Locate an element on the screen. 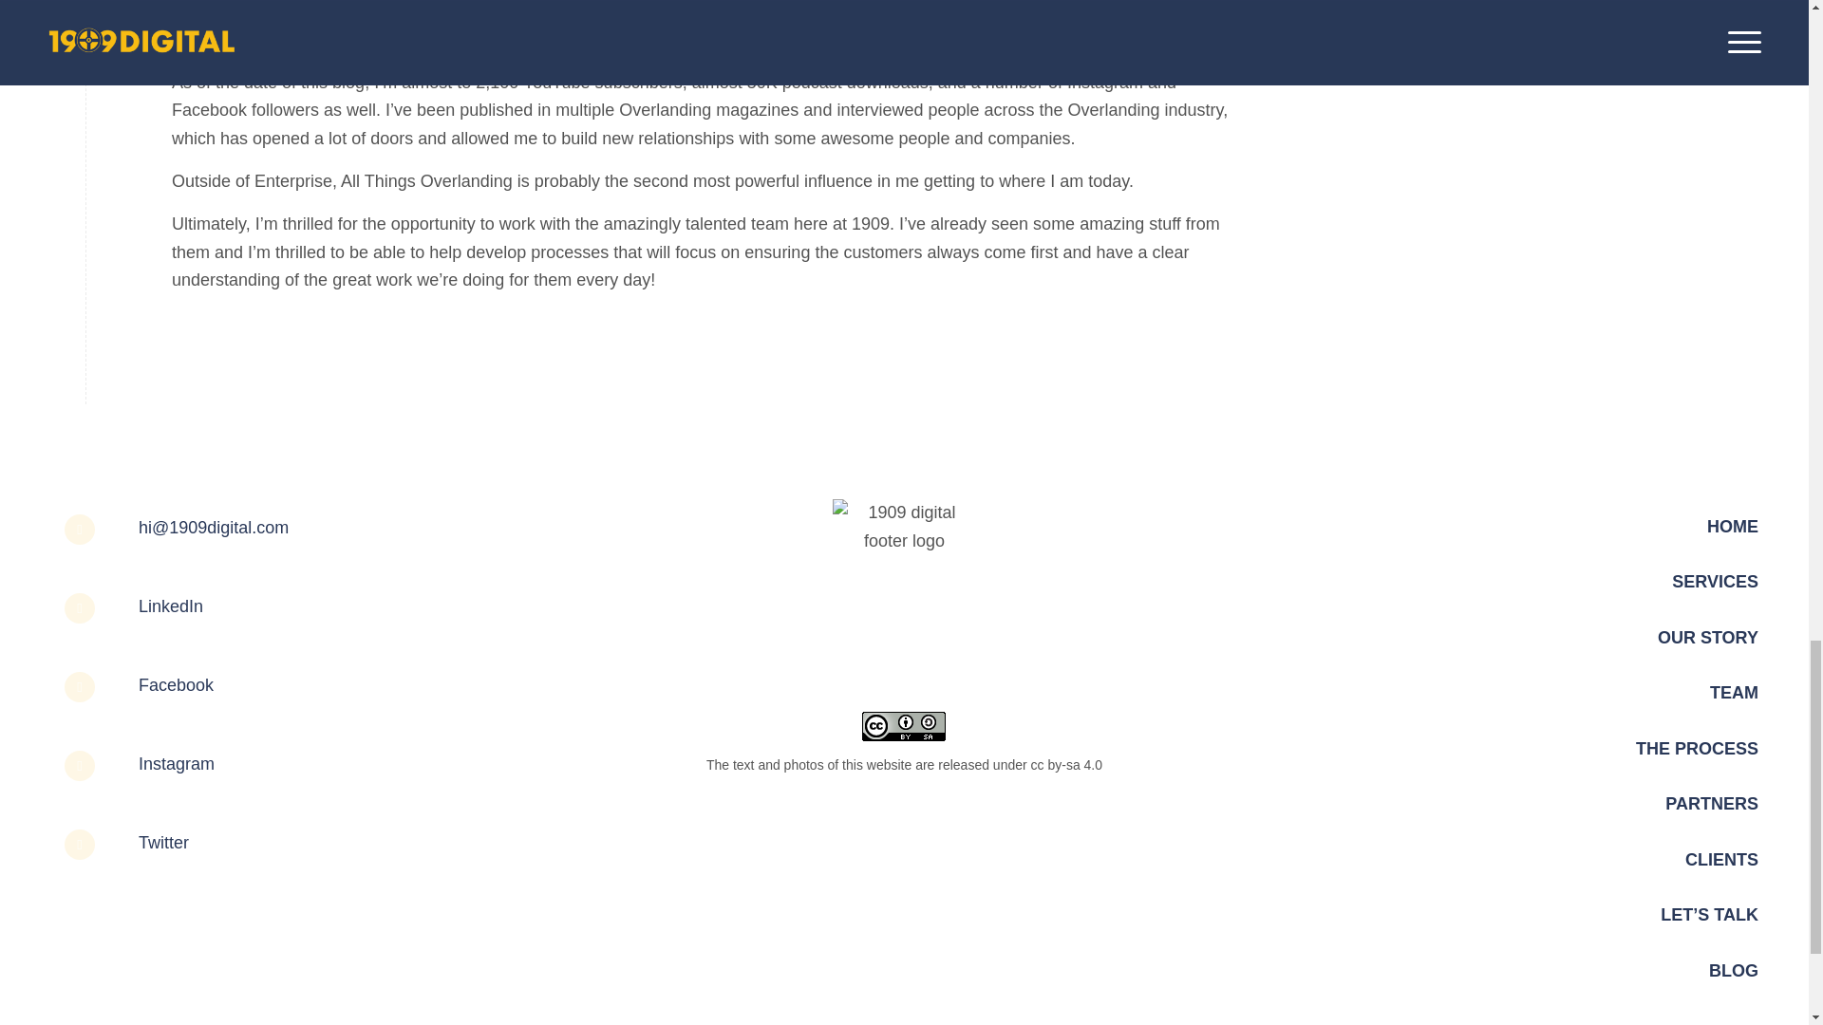 This screenshot has height=1025, width=1823. Facebook is located at coordinates (175, 685).